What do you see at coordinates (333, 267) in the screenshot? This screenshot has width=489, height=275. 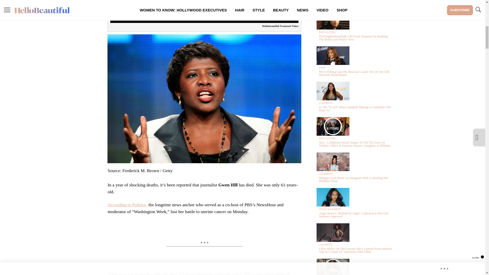 I see `Media Playlist` at bounding box center [333, 267].